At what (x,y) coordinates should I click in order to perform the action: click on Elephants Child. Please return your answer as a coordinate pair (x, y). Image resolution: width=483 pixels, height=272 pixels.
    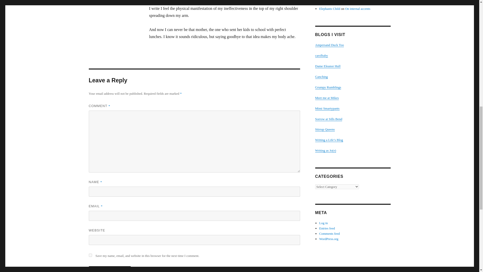
    Looking at the image, I should click on (330, 9).